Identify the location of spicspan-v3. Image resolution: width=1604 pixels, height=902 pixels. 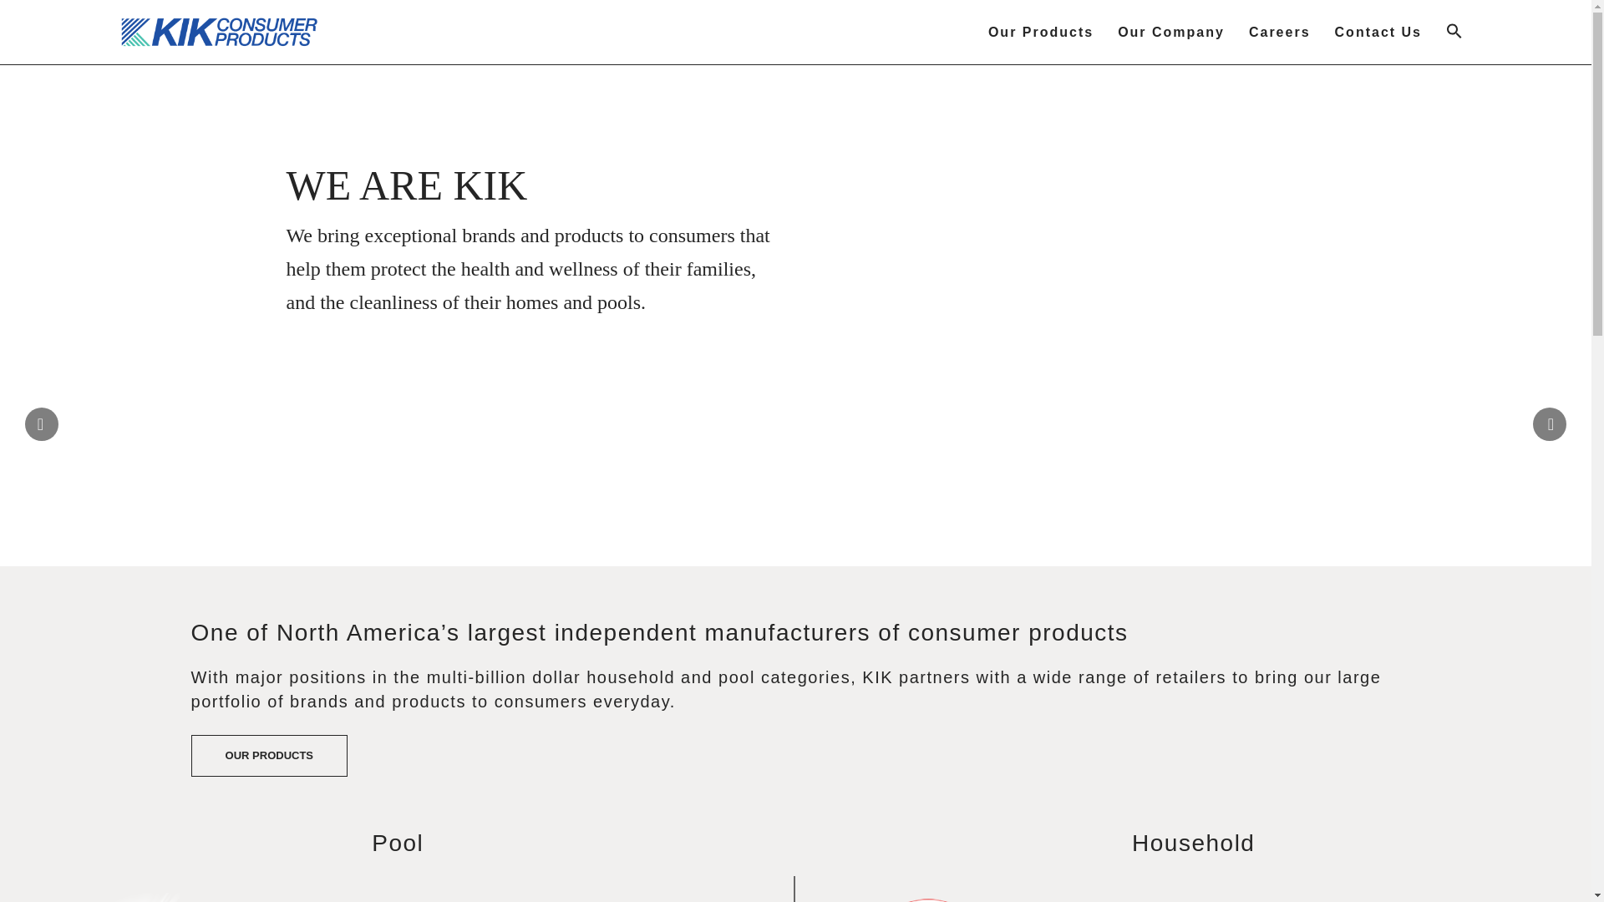
(1193, 897).